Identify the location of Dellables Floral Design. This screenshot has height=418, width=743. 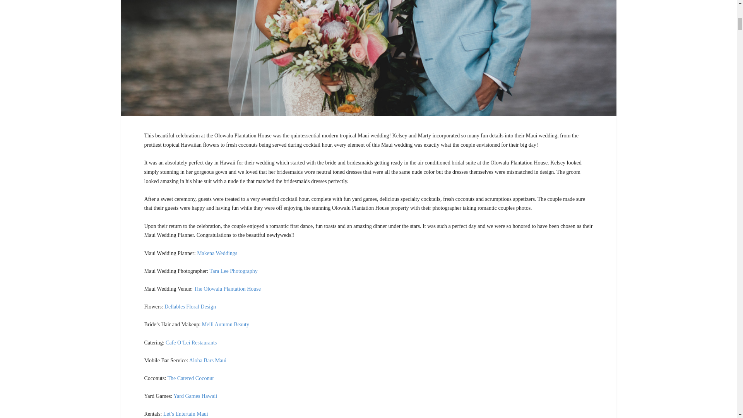
(190, 307).